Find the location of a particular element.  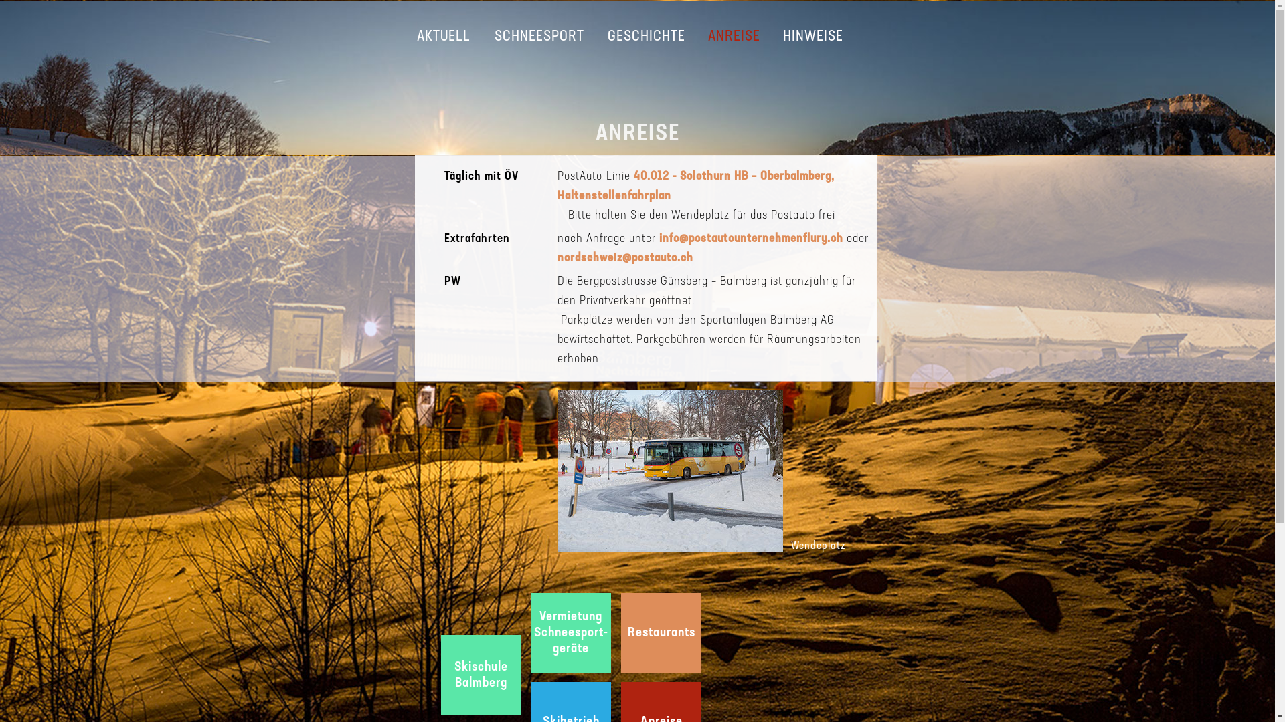

info@postautounternehmenflury.ch is located at coordinates (751, 239).